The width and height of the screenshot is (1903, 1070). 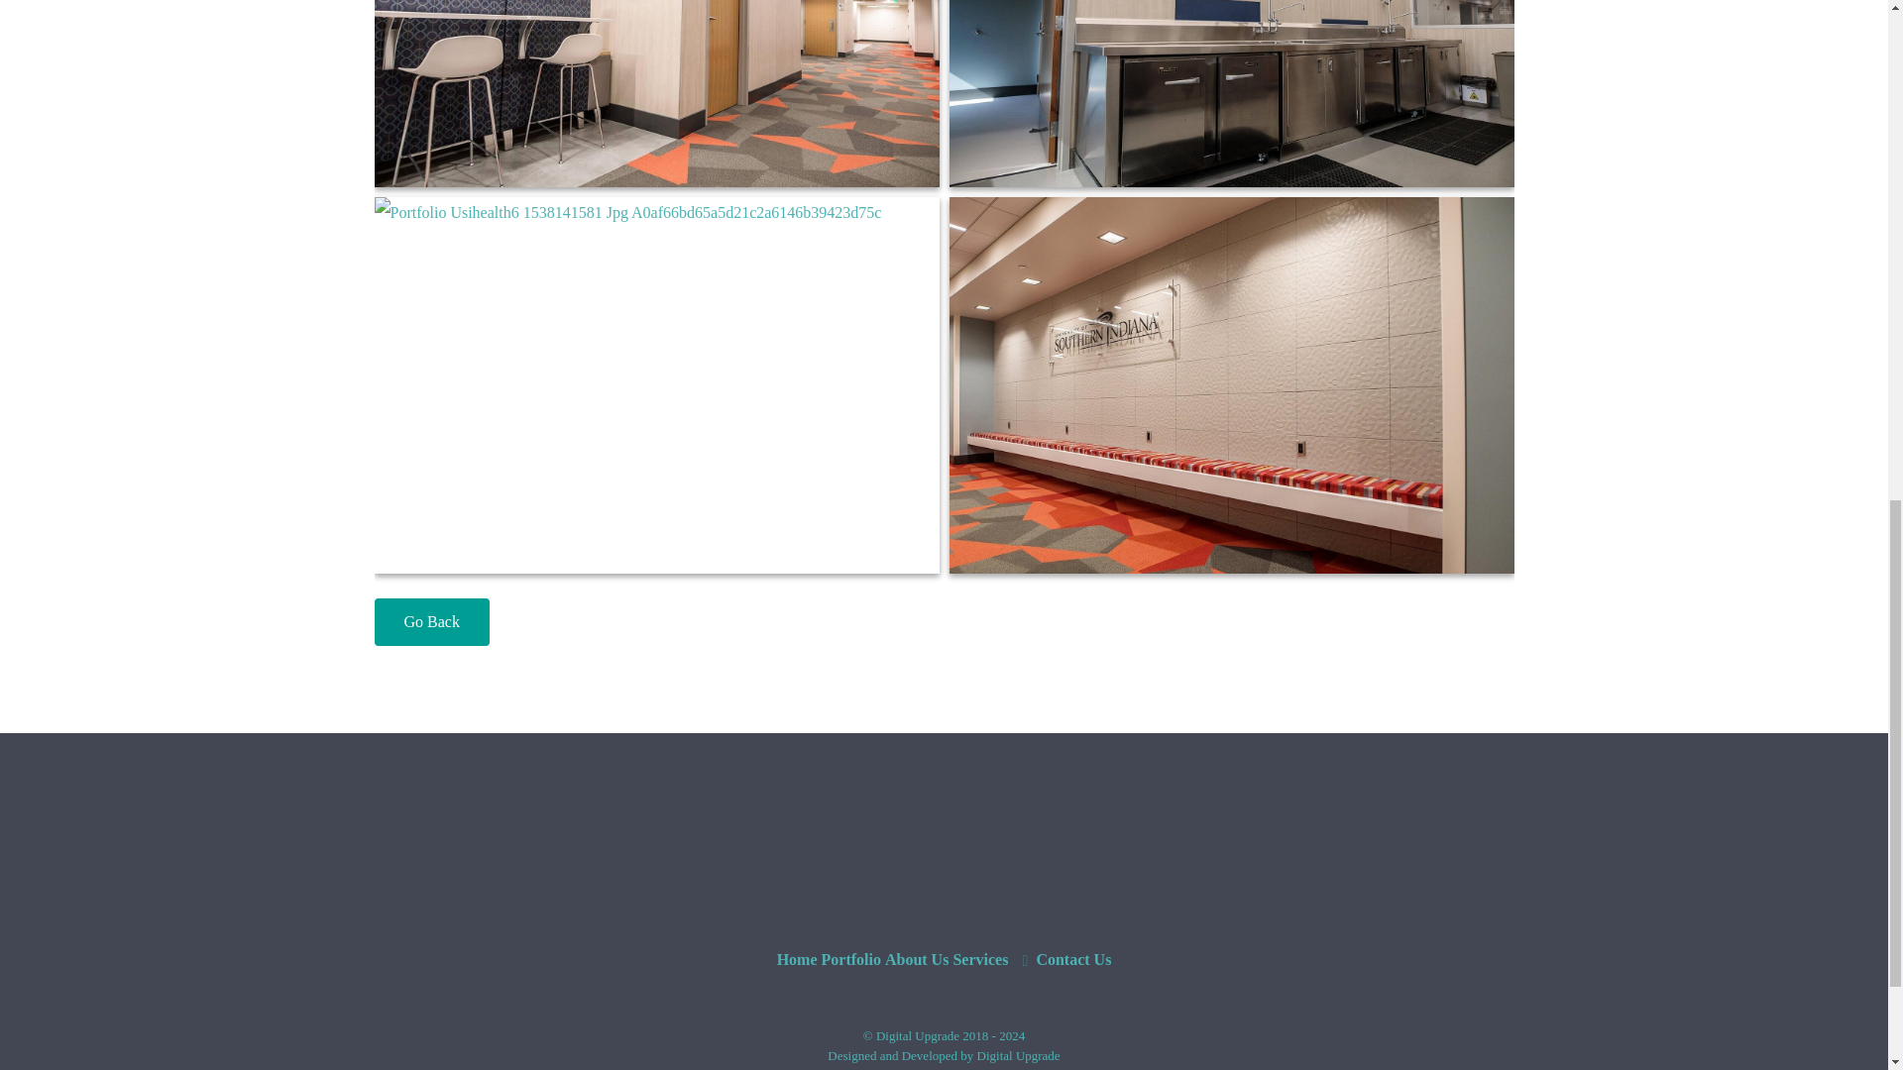 What do you see at coordinates (797, 959) in the screenshot?
I see `Home` at bounding box center [797, 959].